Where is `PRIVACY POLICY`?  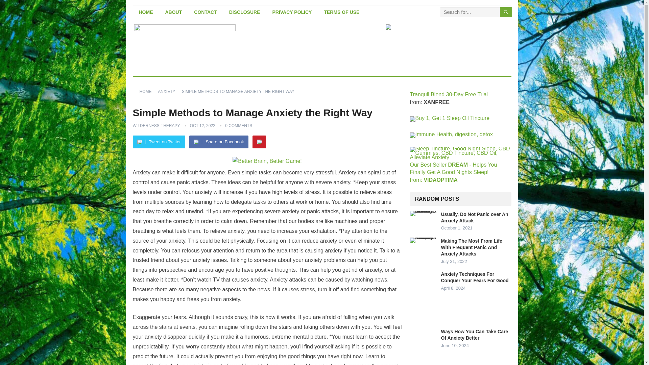 PRIVACY POLICY is located at coordinates (292, 12).